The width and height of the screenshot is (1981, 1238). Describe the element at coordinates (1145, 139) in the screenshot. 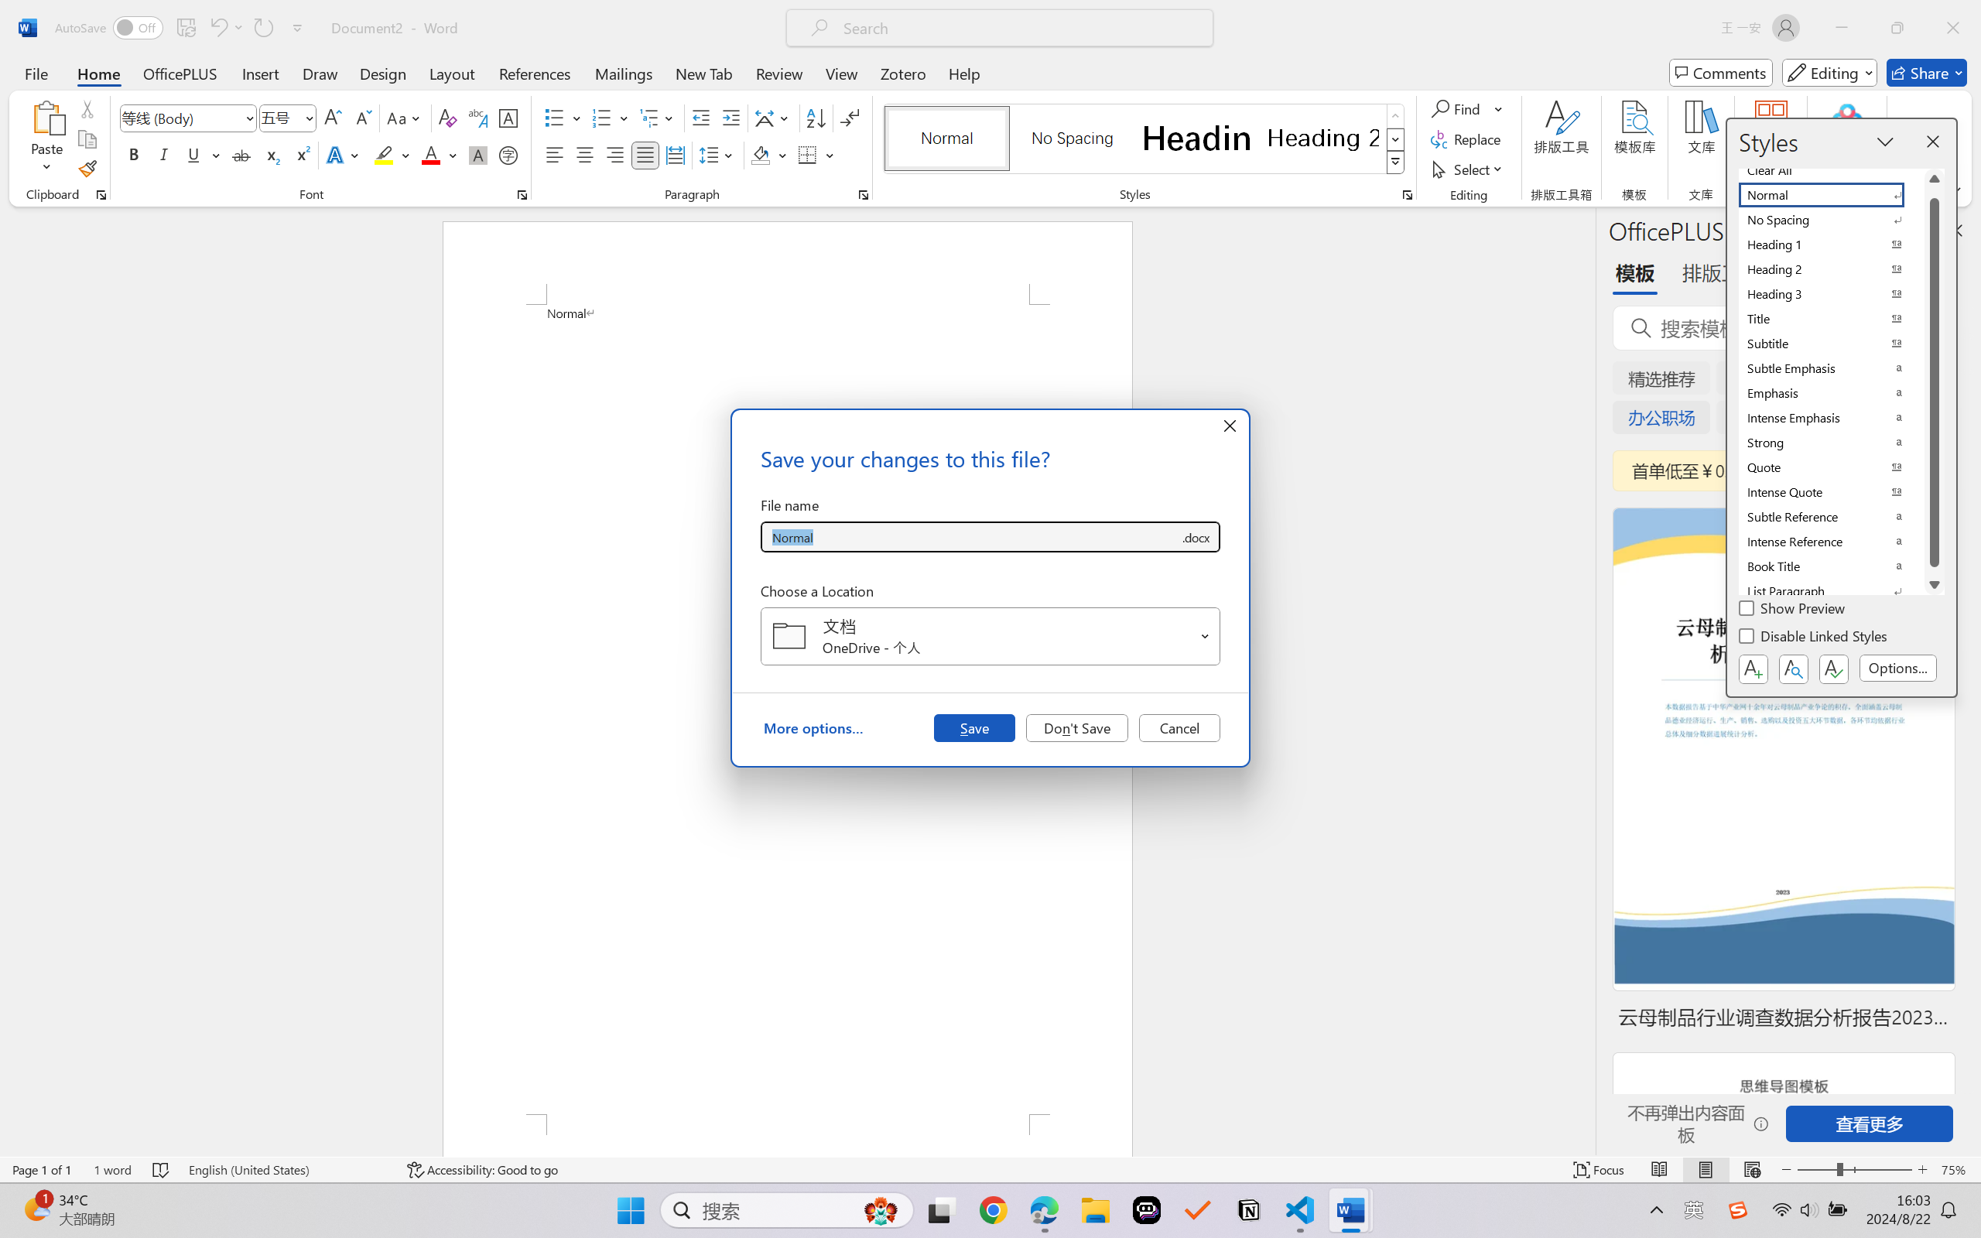

I see `AutomationID: QuickStylesGallery` at that location.